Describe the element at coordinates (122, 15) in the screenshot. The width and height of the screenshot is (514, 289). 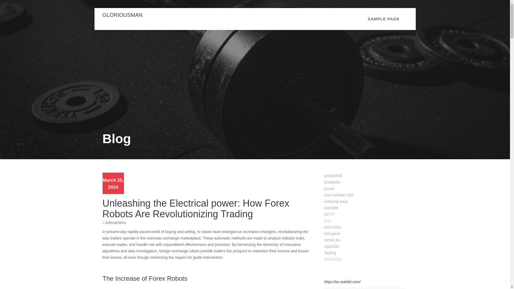
I see `GLORIOUSMAN` at that location.